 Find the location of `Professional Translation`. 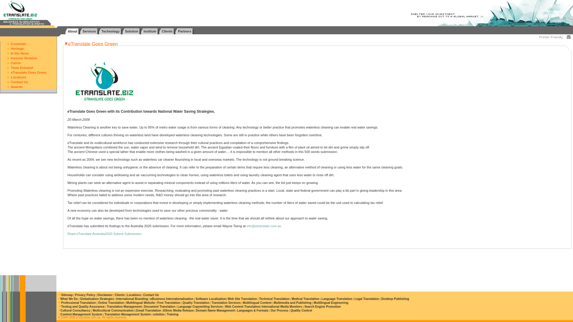

Professional Translation is located at coordinates (78, 302).